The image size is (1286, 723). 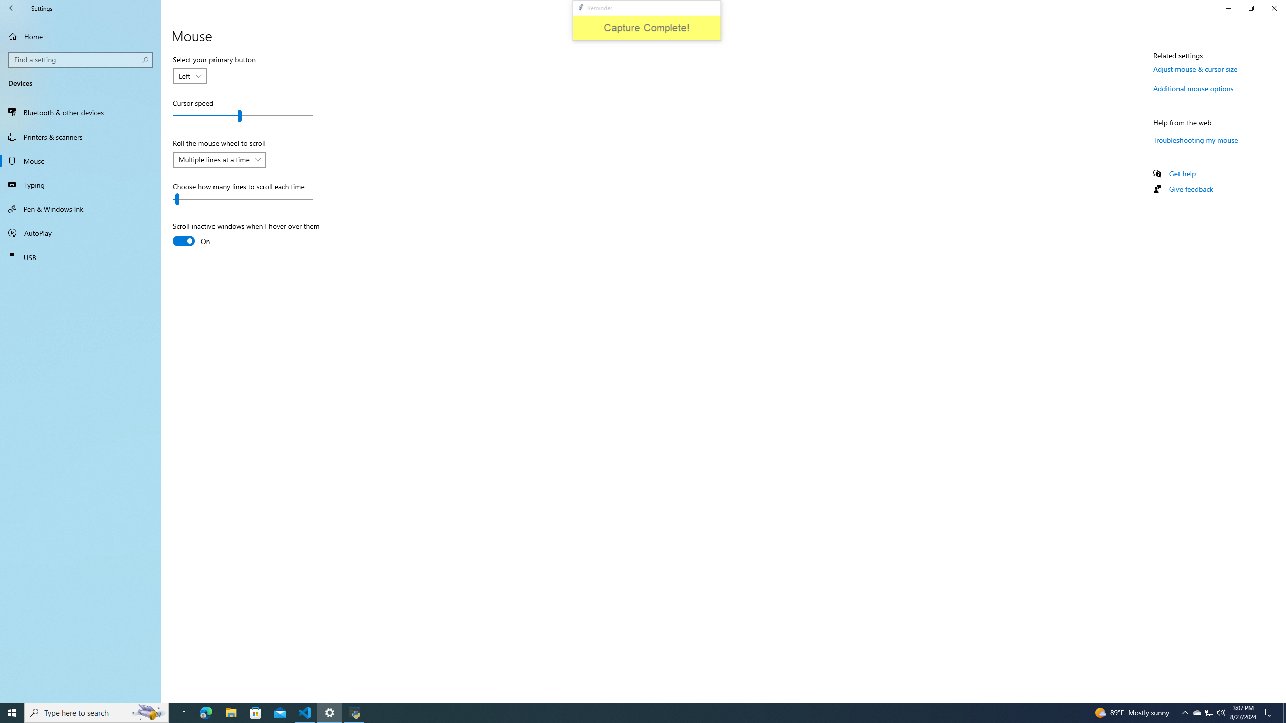 What do you see at coordinates (12, 8) in the screenshot?
I see `Back` at bounding box center [12, 8].